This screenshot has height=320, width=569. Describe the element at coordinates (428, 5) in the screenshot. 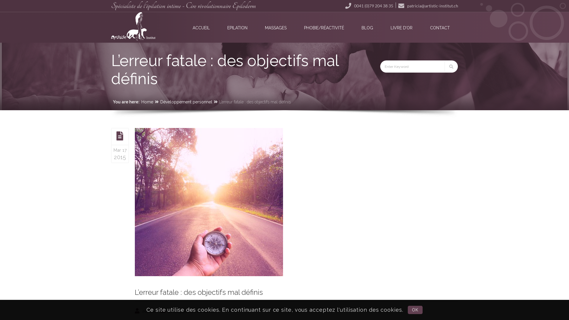

I see `patricia@artistic-institut.ch` at that location.